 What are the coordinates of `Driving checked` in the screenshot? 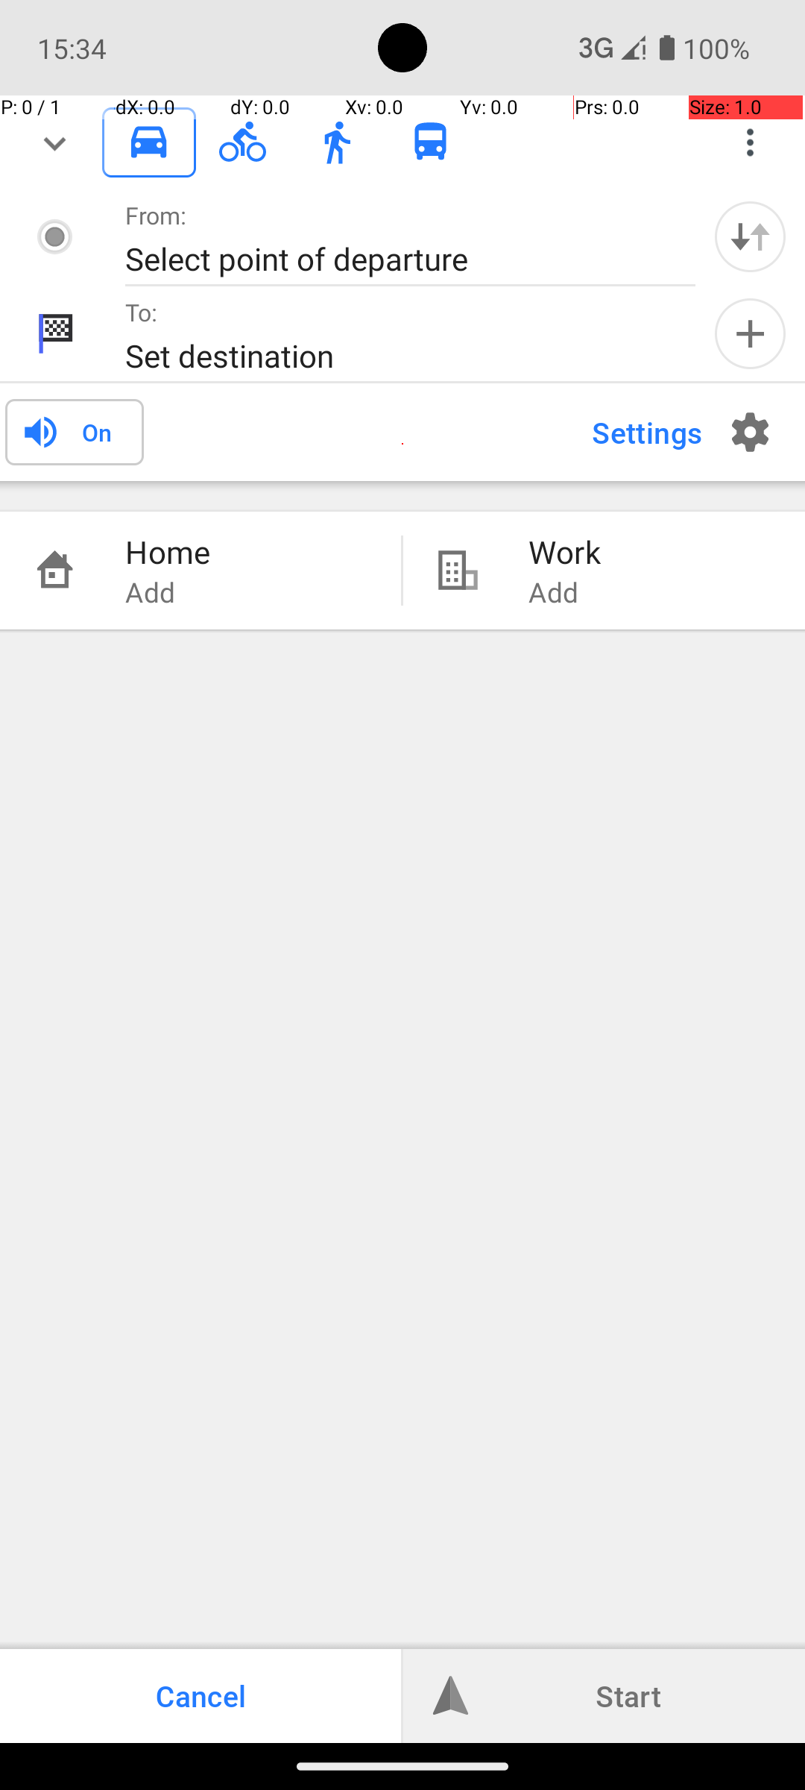 It's located at (149, 142).